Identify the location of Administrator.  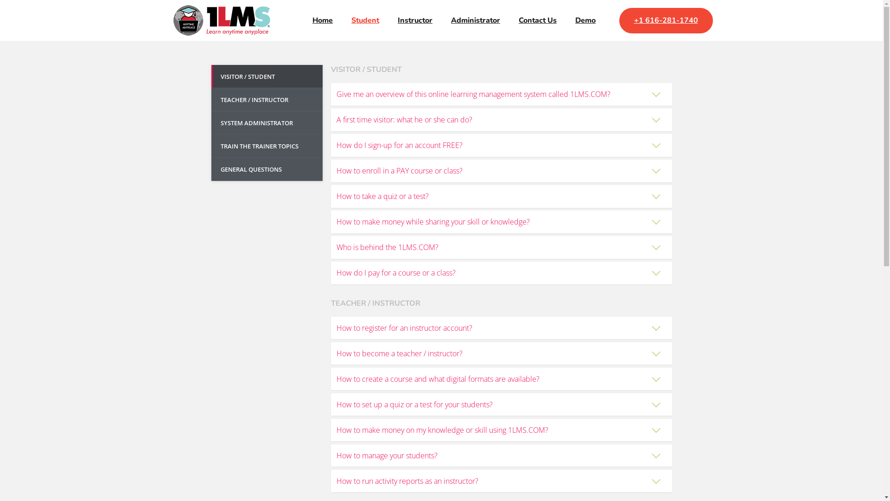
(476, 20).